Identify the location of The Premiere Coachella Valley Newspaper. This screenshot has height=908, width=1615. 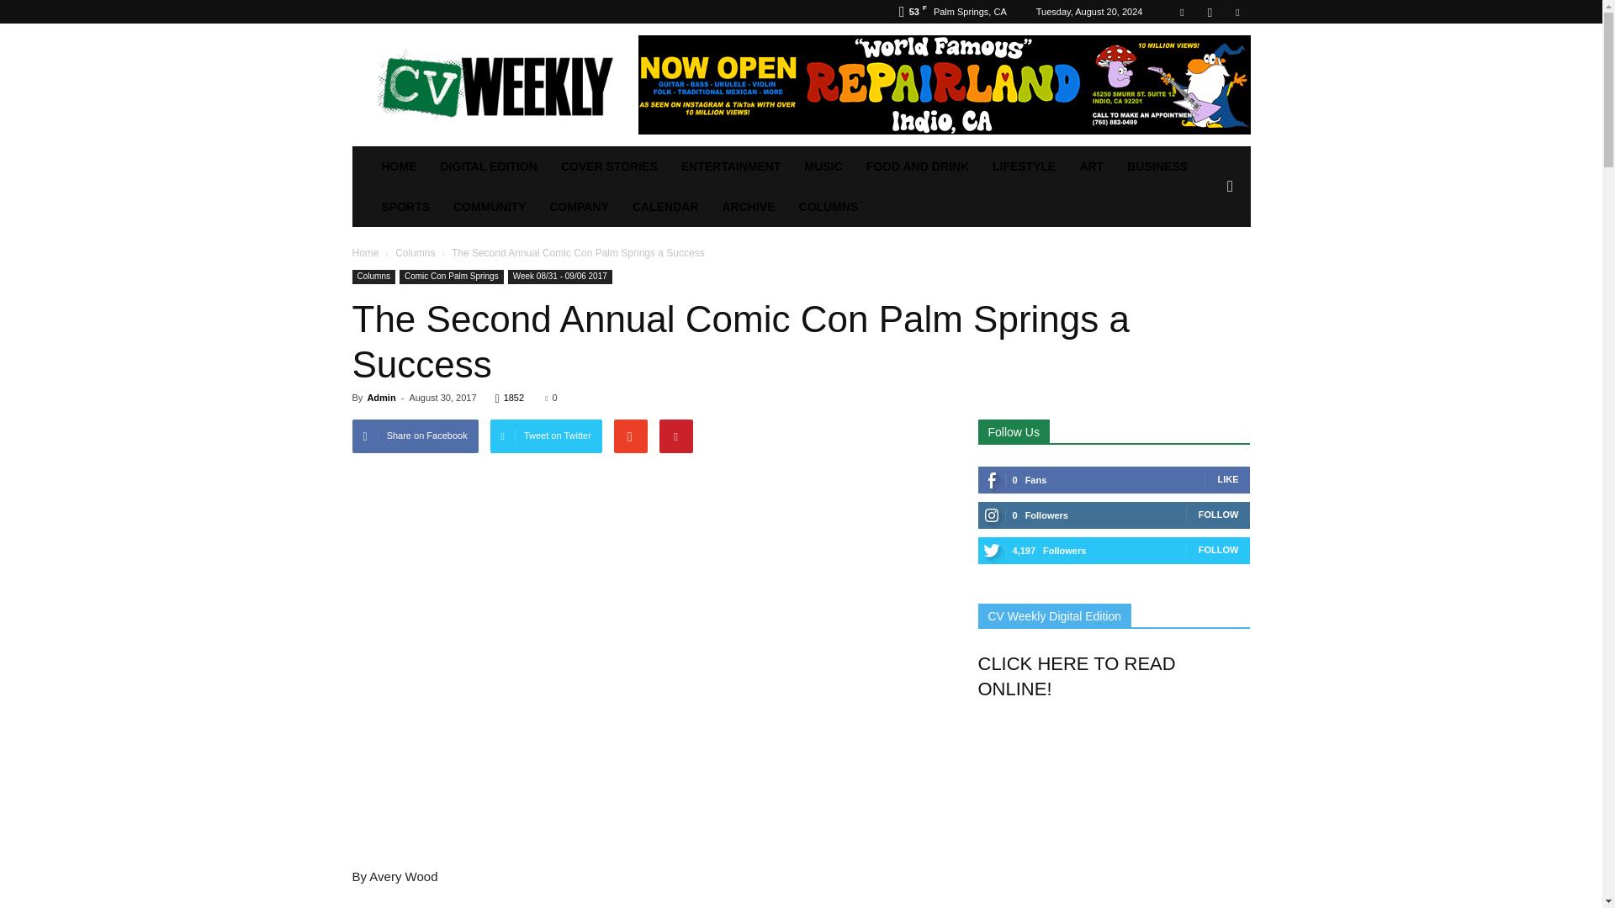
(494, 84).